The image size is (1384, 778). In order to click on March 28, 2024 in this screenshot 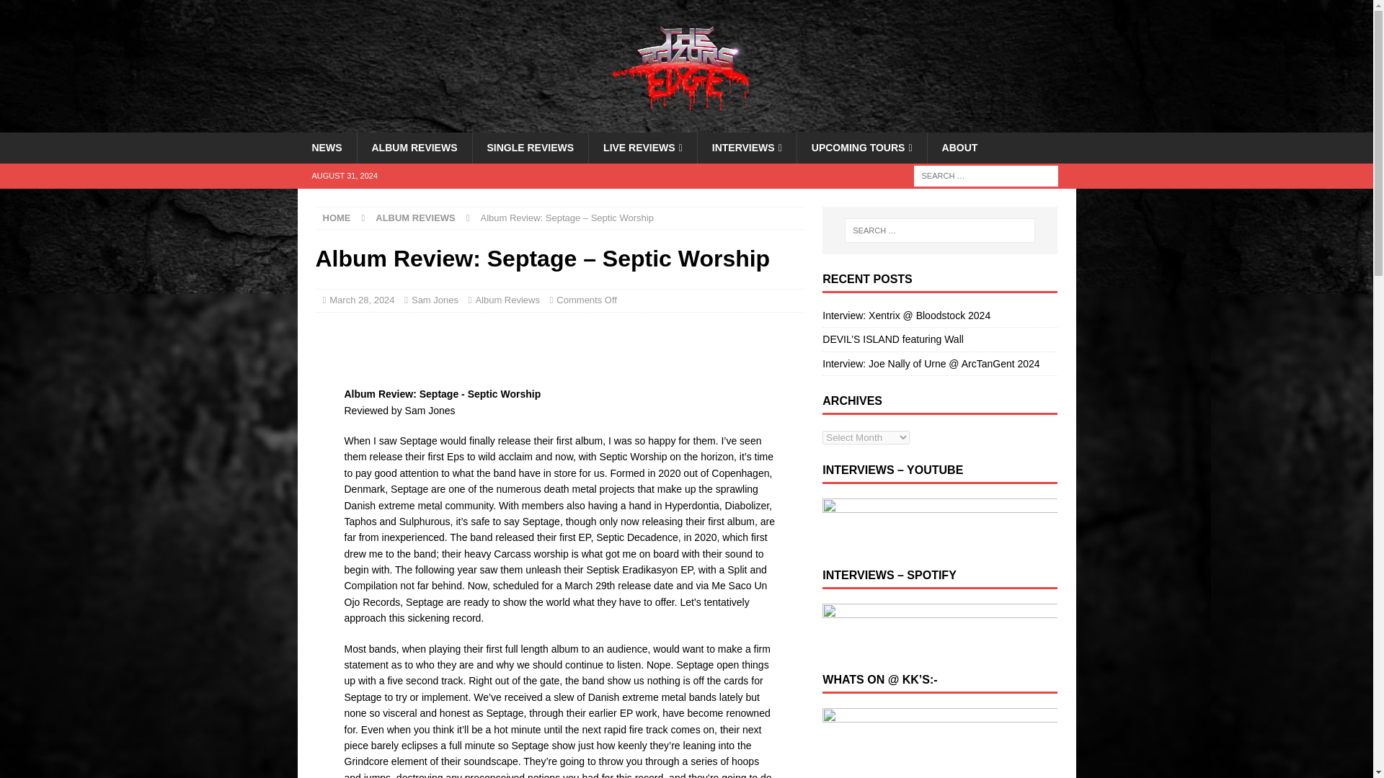, I will do `click(362, 300)`.